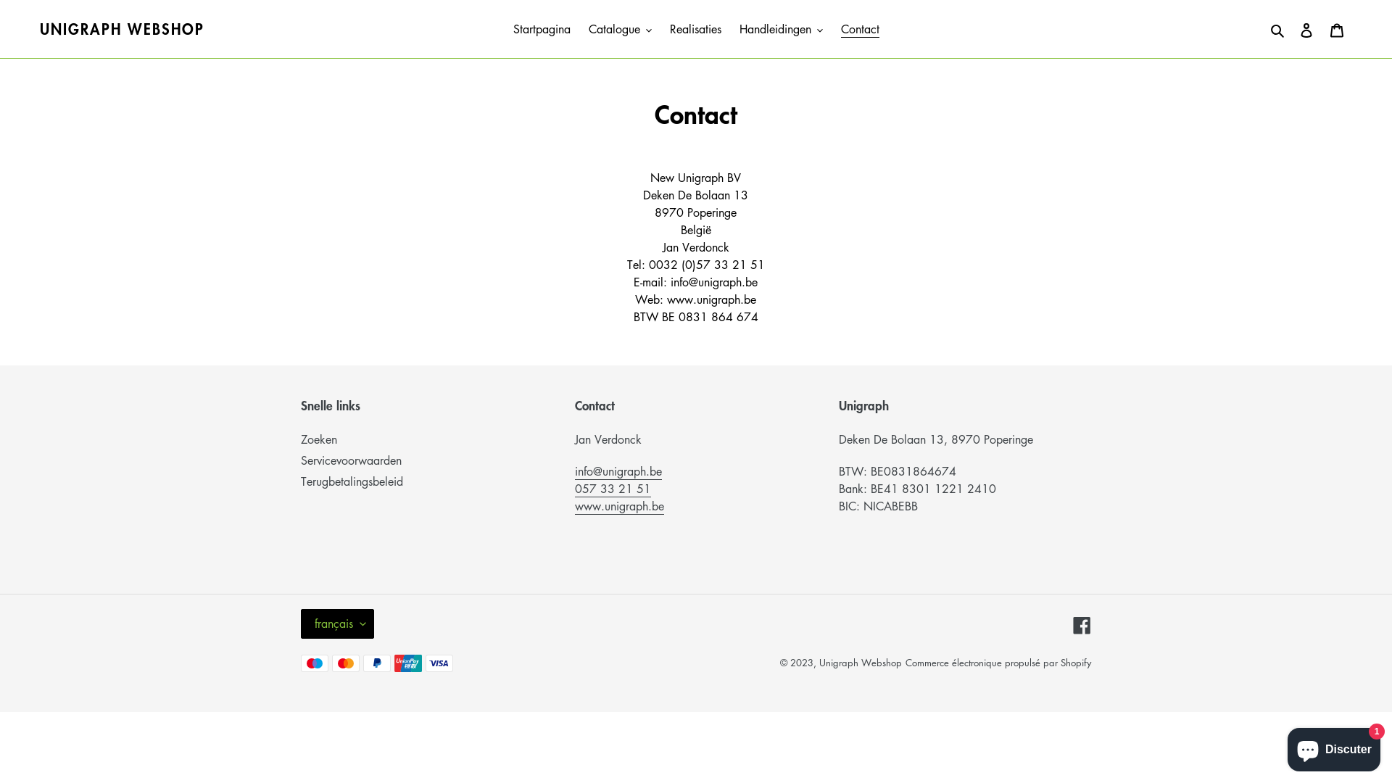  What do you see at coordinates (542, 29) in the screenshot?
I see `Startpagina` at bounding box center [542, 29].